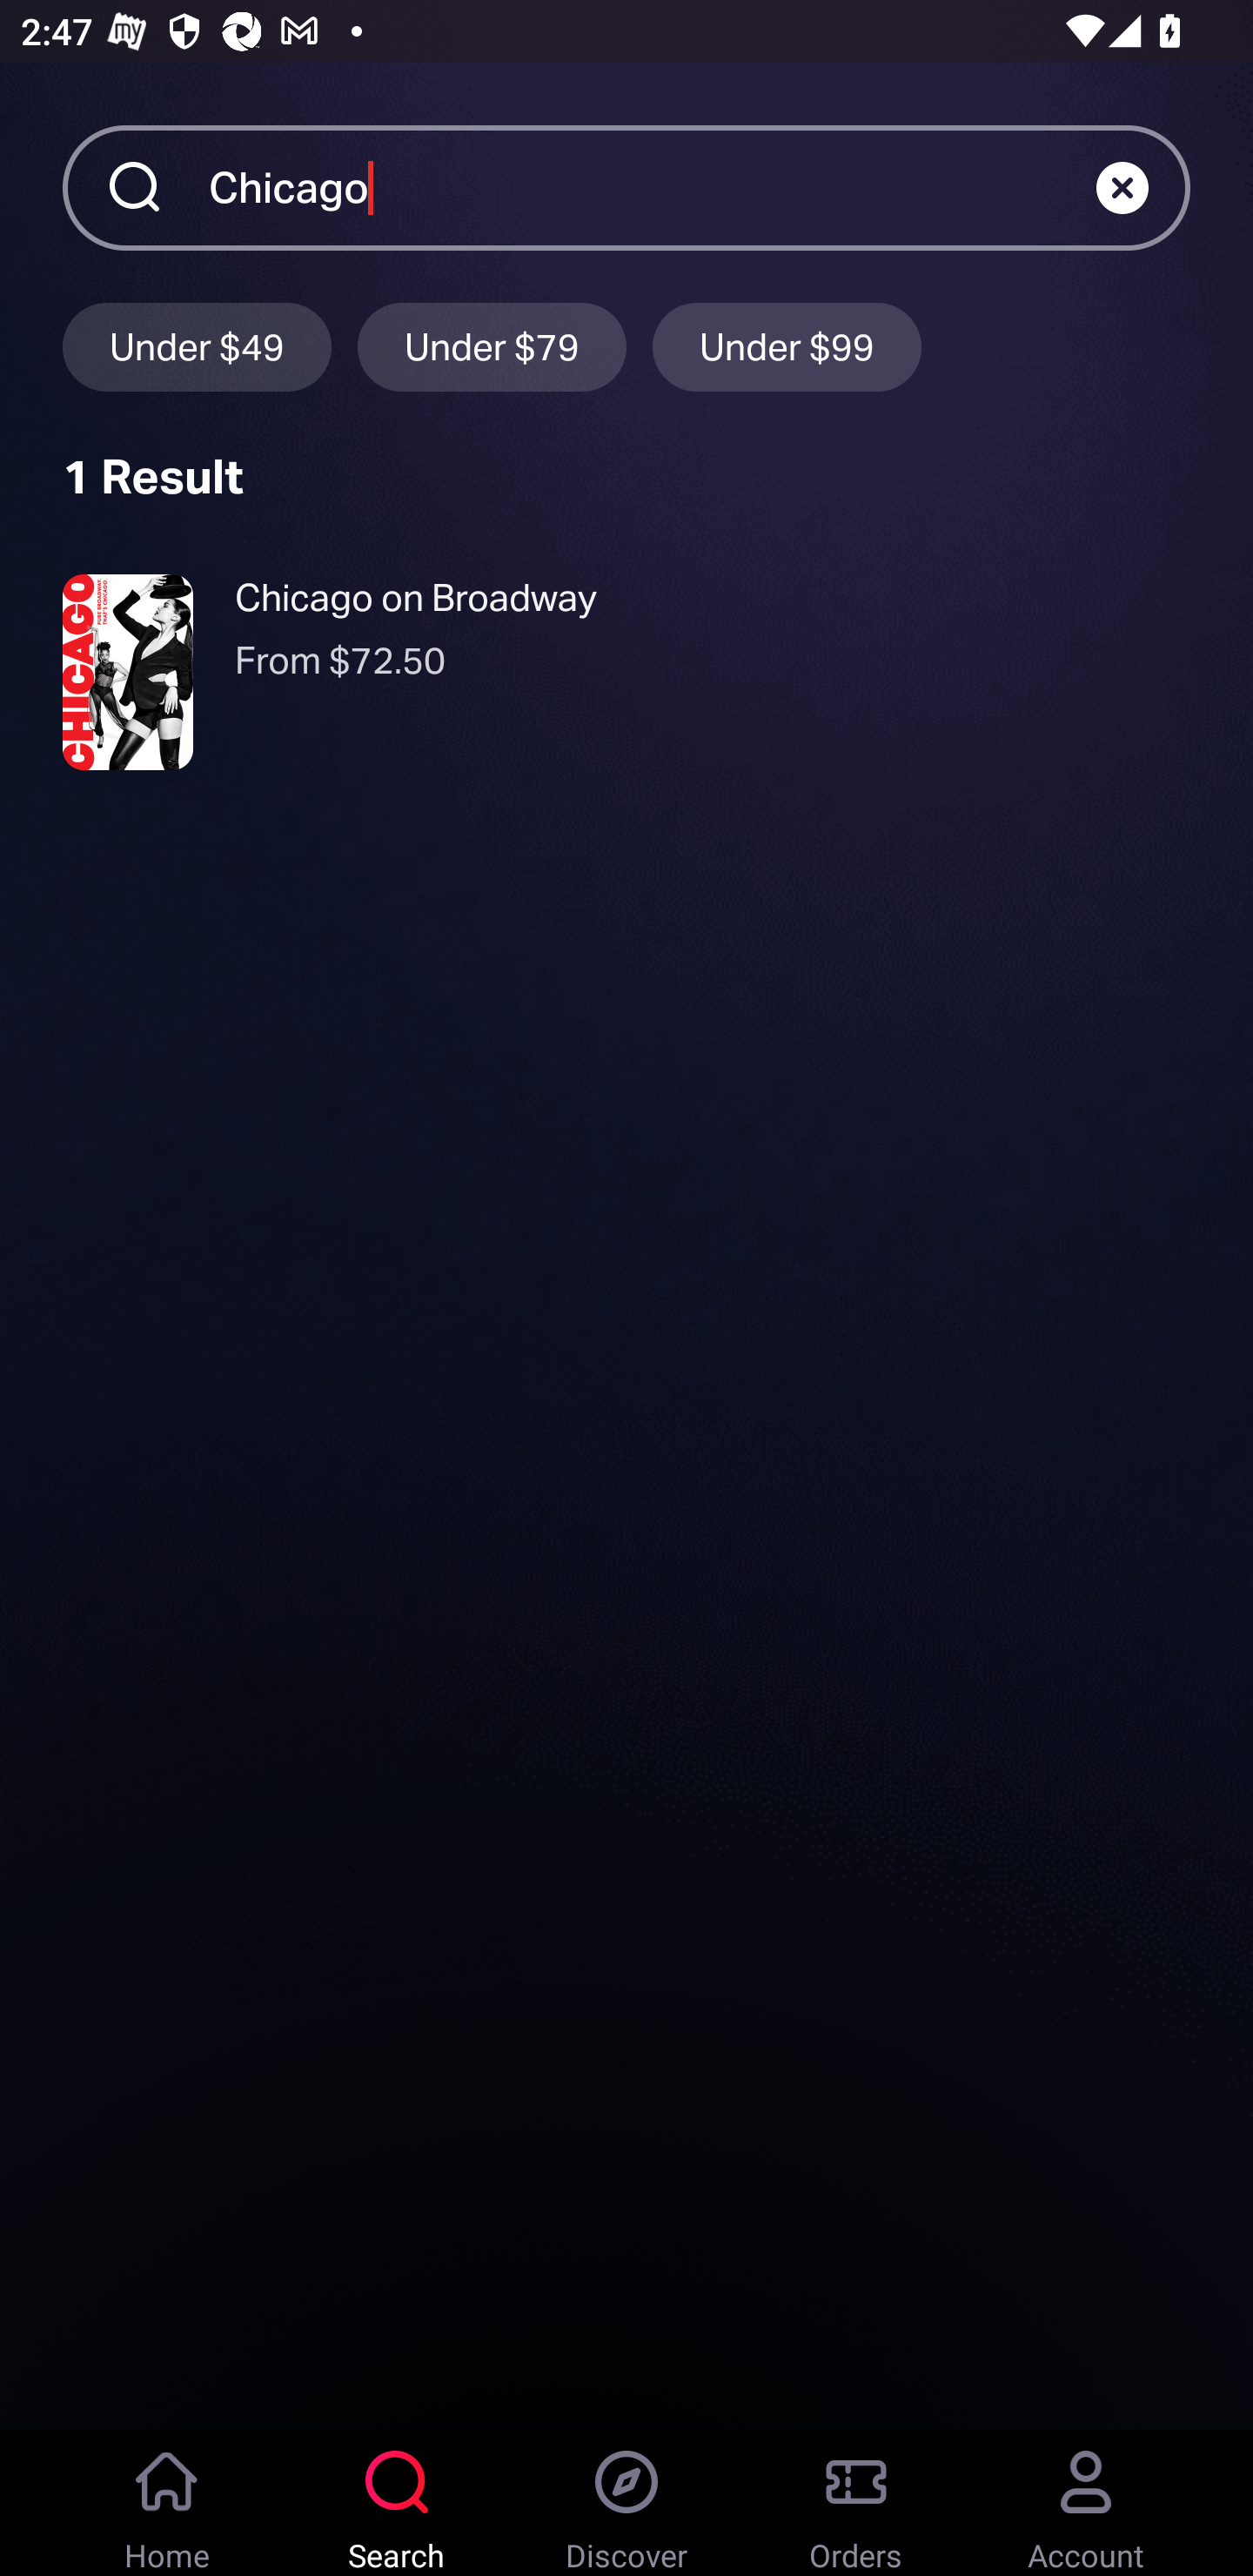 The height and width of the screenshot is (2576, 1253). What do you see at coordinates (653, 186) in the screenshot?
I see `Chicago` at bounding box center [653, 186].